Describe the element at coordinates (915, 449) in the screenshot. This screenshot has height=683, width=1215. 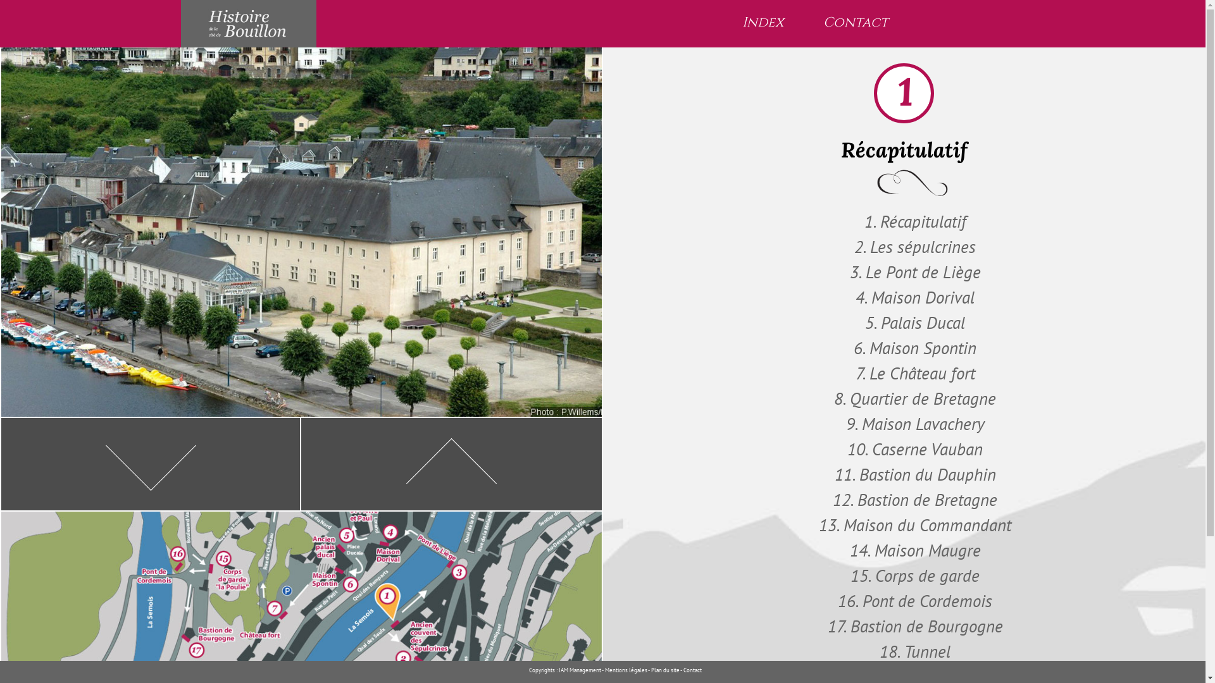
I see `Caserne Vauban` at that location.